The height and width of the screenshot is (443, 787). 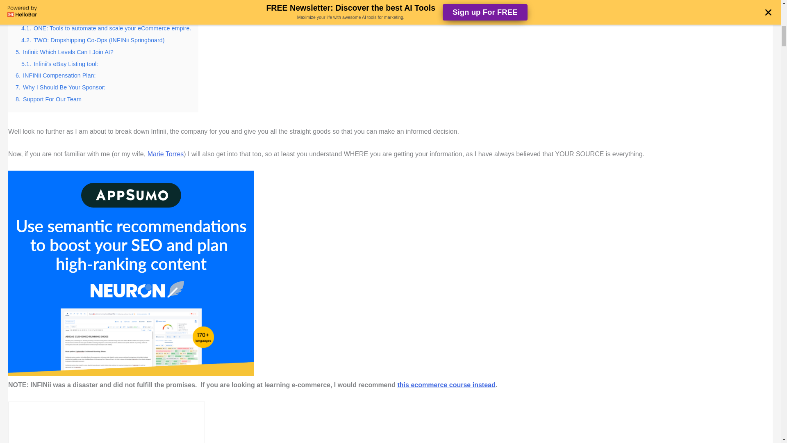 I want to click on 3. A Word about INFINii eCommerce, so click(x=64, y=5).